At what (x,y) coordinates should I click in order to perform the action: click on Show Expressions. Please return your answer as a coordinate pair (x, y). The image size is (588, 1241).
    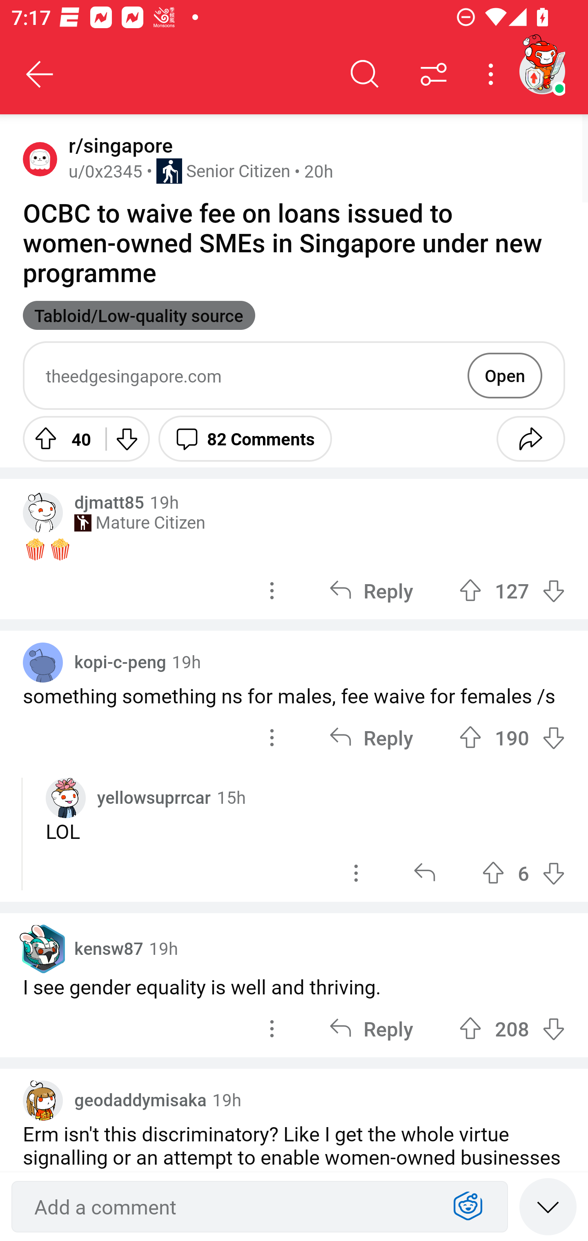
    Looking at the image, I should click on (468, 1207).